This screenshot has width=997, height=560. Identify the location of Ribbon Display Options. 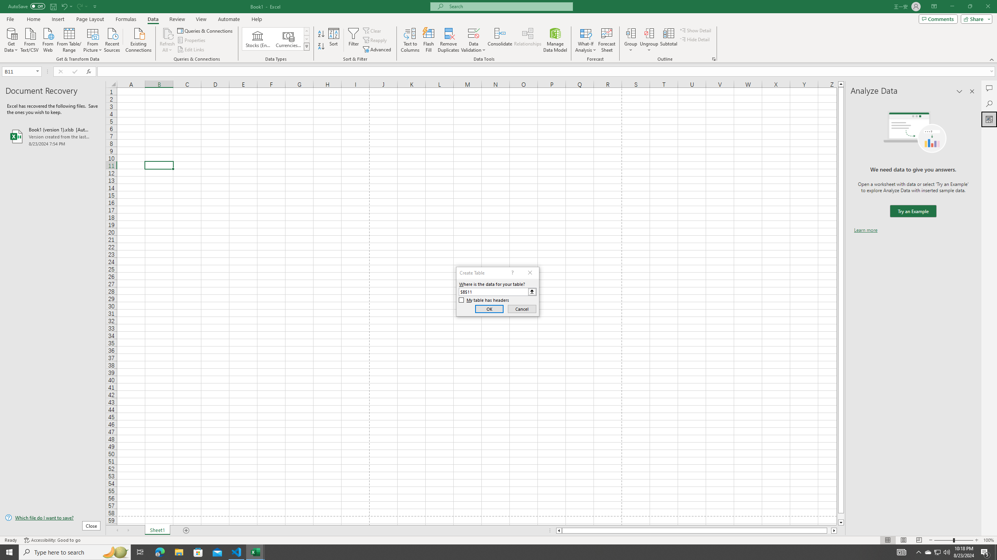
(934, 7).